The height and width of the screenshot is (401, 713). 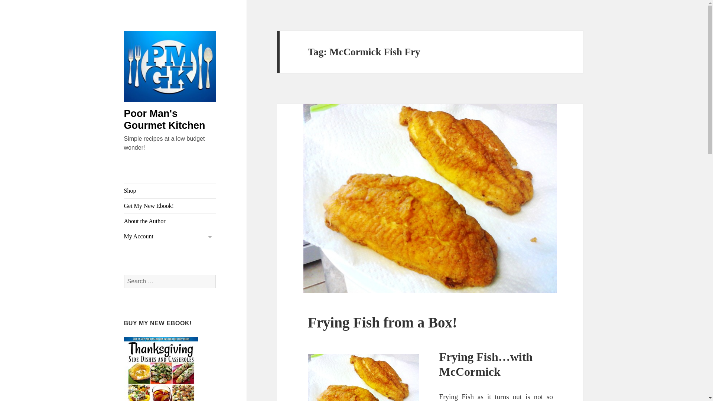 What do you see at coordinates (382, 322) in the screenshot?
I see `Frying Fish from a Box!` at bounding box center [382, 322].